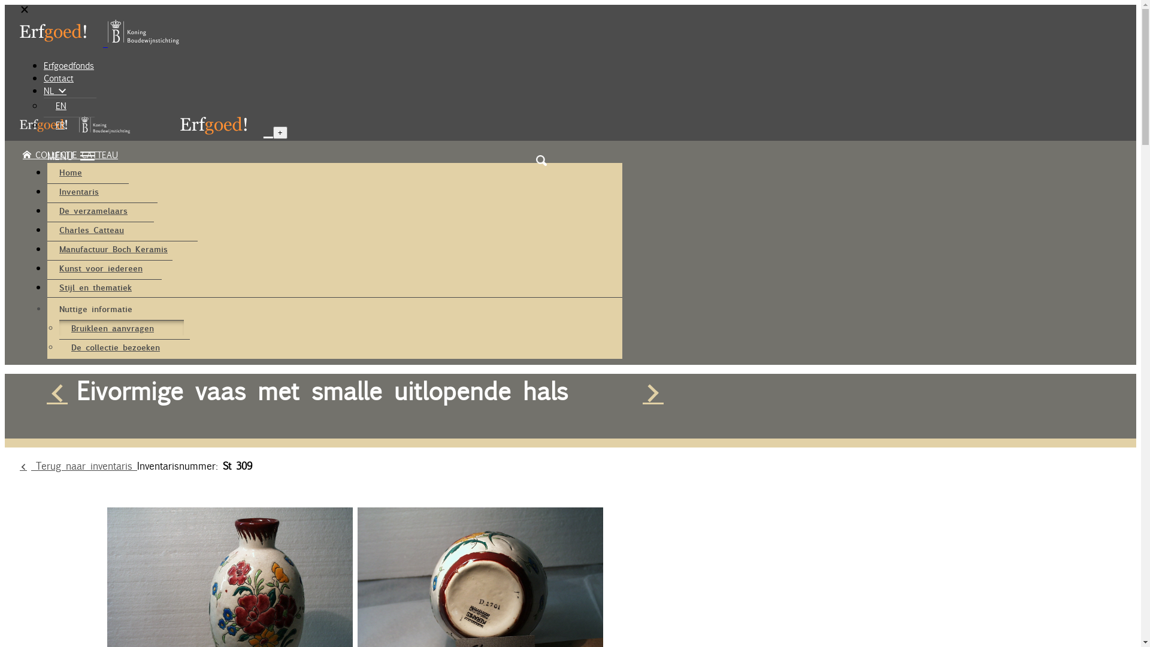  What do you see at coordinates (110, 268) in the screenshot?
I see `Kunst voor iedereen` at bounding box center [110, 268].